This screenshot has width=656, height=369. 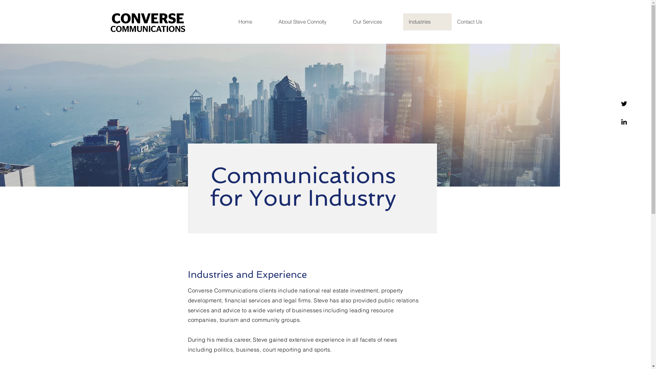 I want to click on Our Services, so click(x=375, y=22).